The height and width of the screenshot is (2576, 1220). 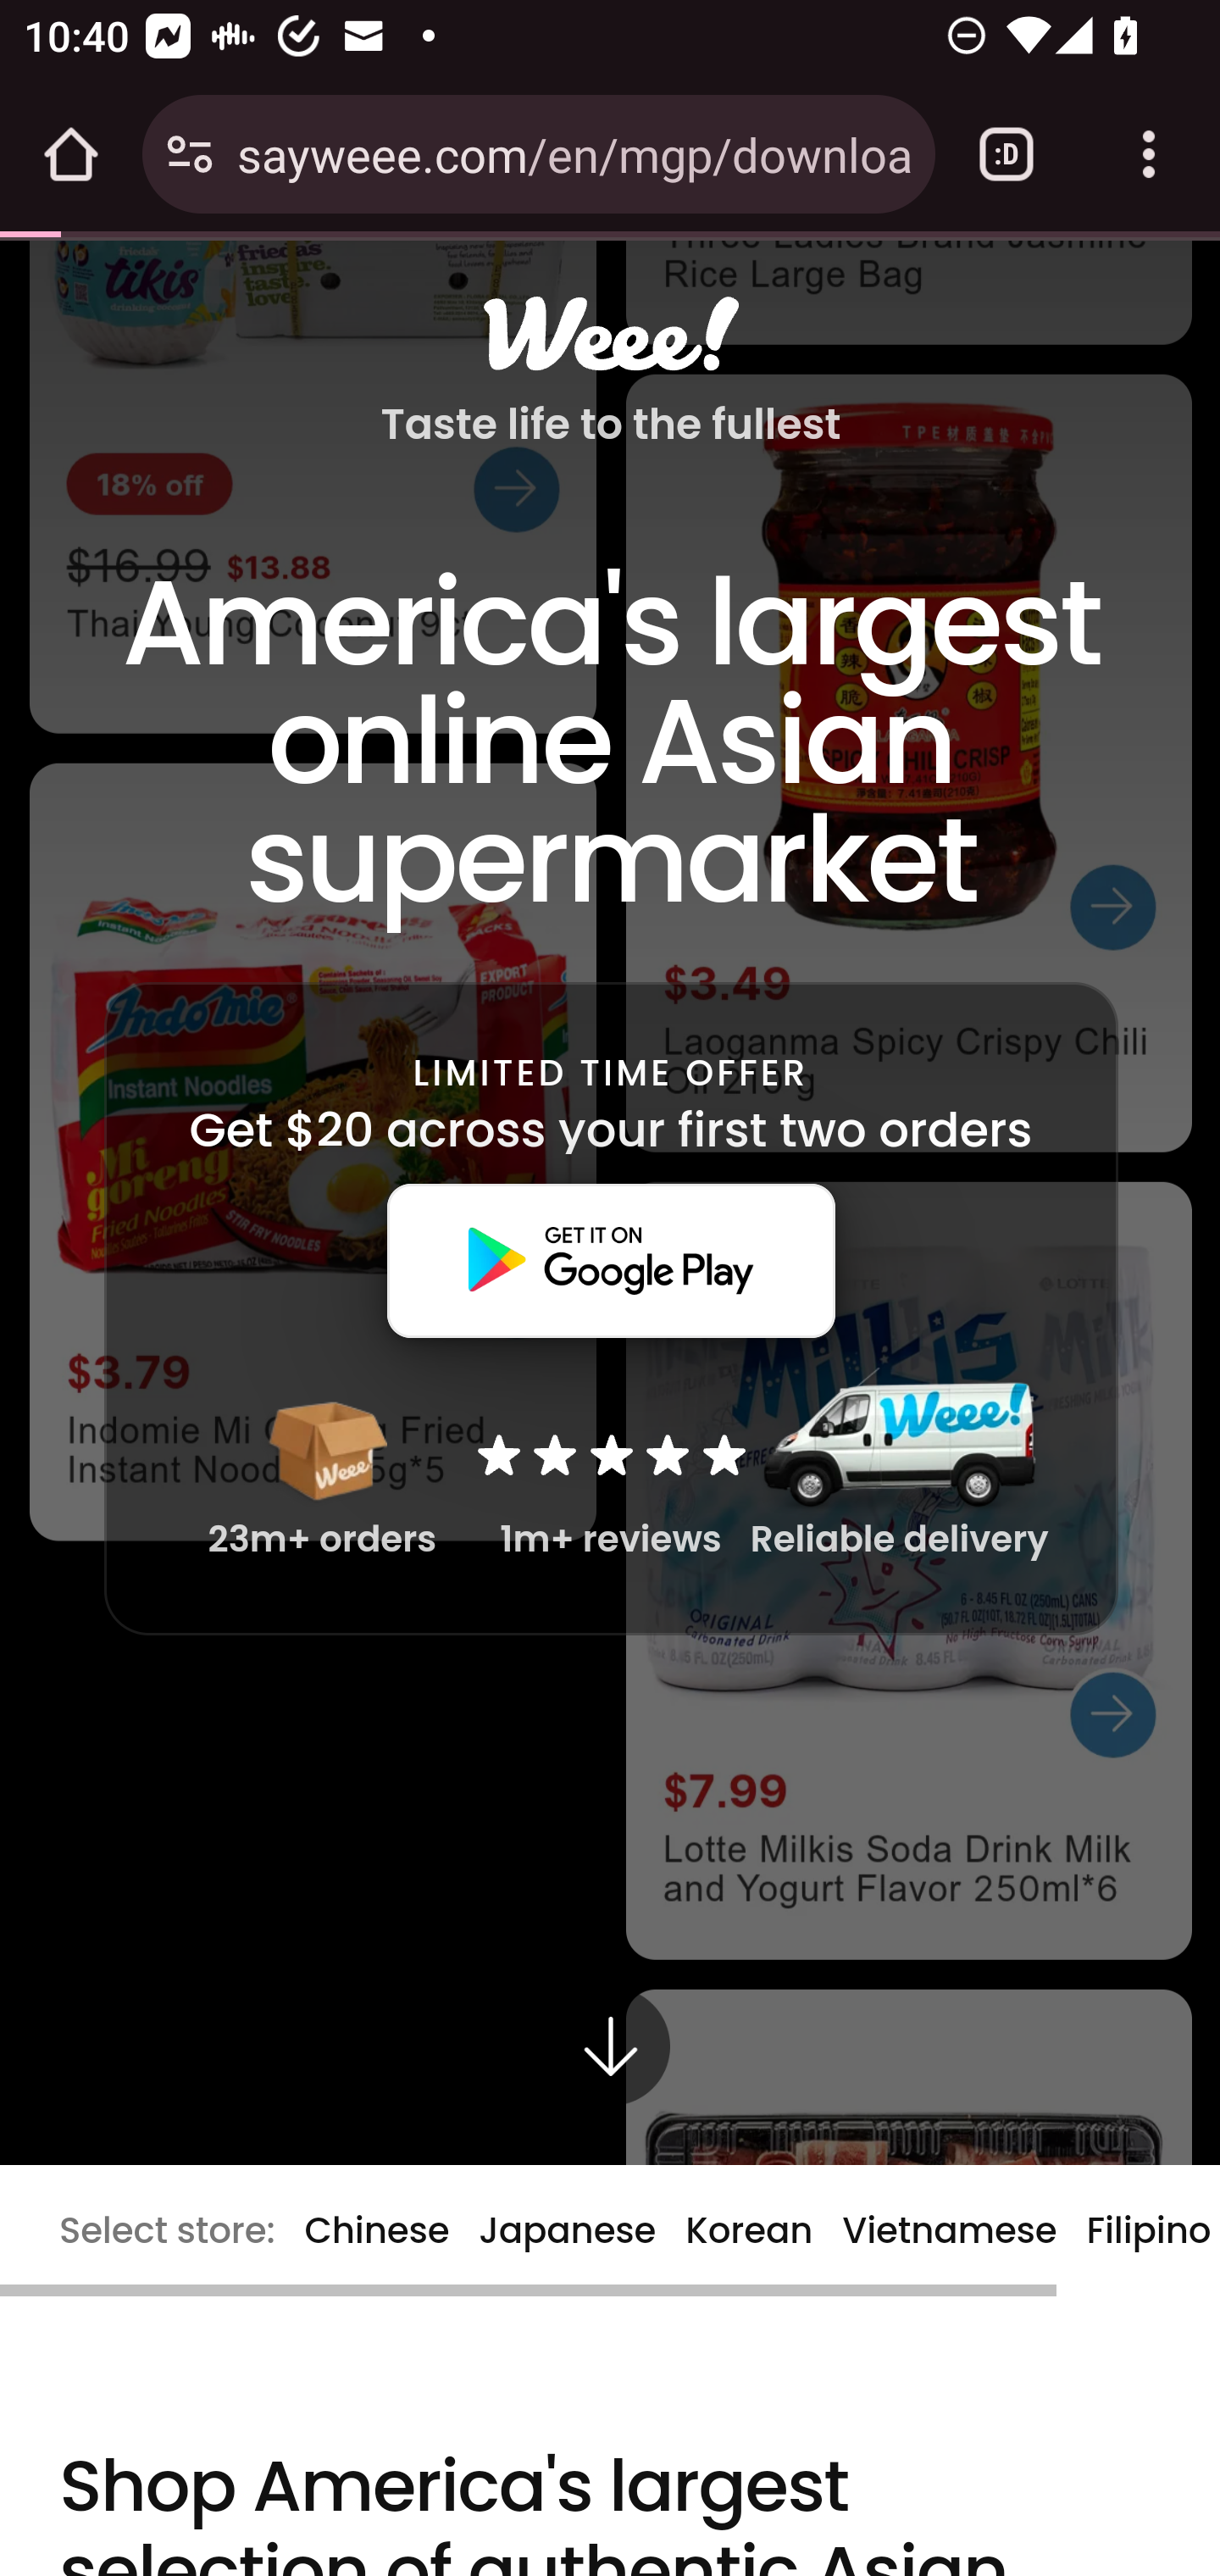 What do you see at coordinates (949, 2229) in the screenshot?
I see `Vietnamese` at bounding box center [949, 2229].